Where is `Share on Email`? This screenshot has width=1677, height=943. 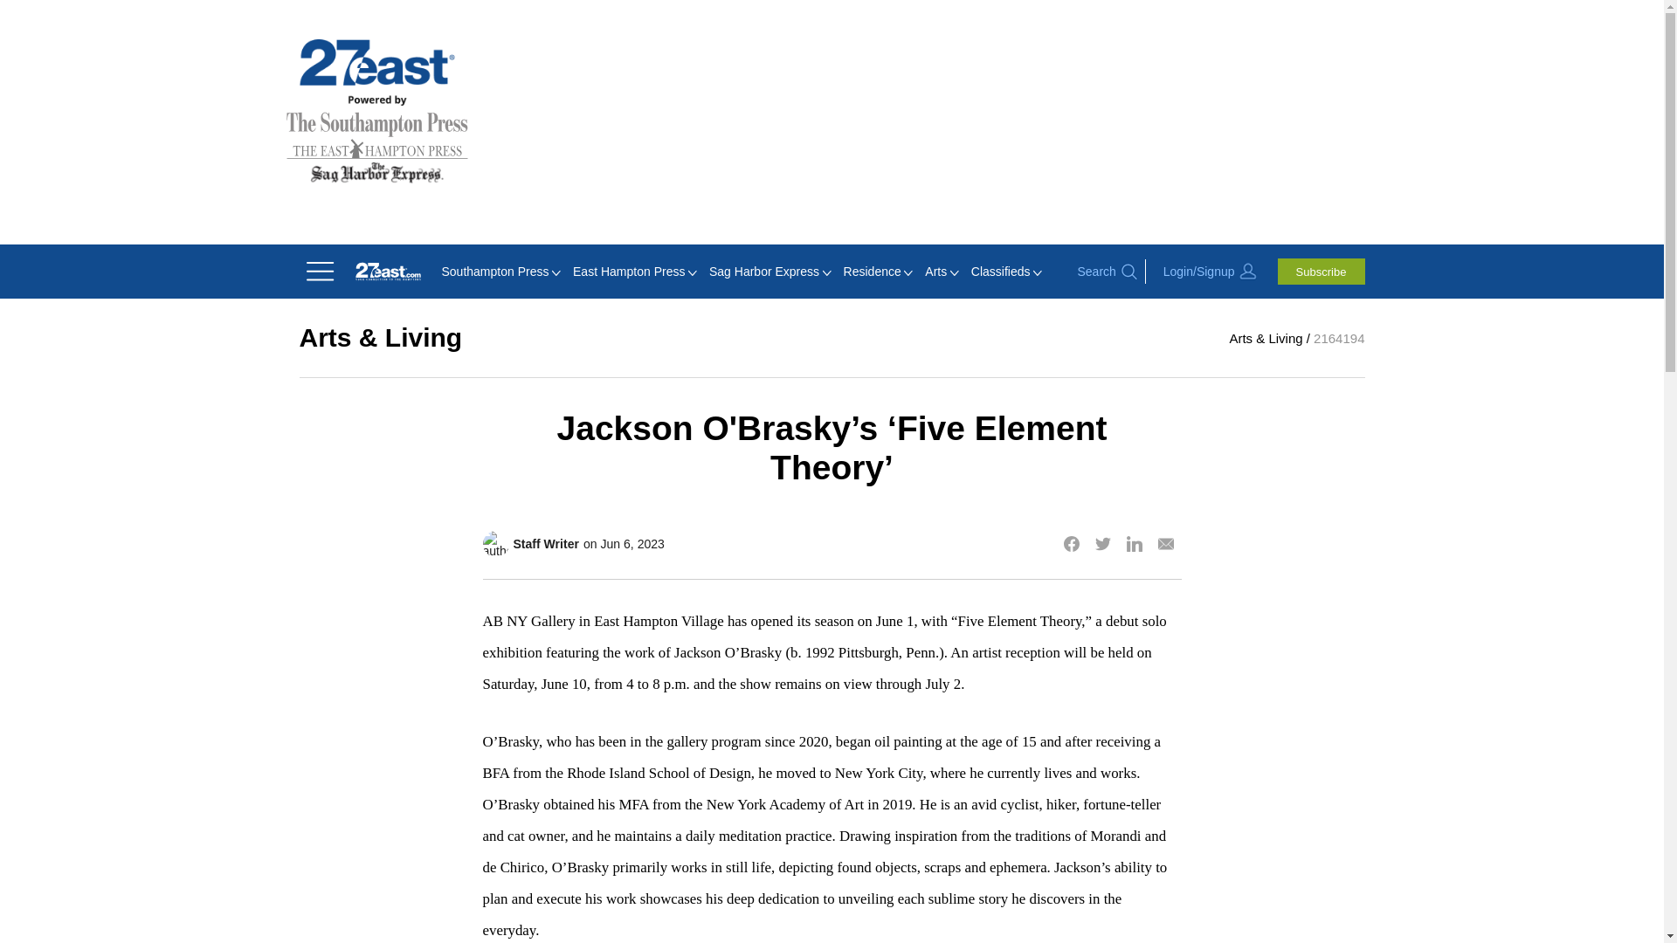
Share on Email is located at coordinates (1164, 543).